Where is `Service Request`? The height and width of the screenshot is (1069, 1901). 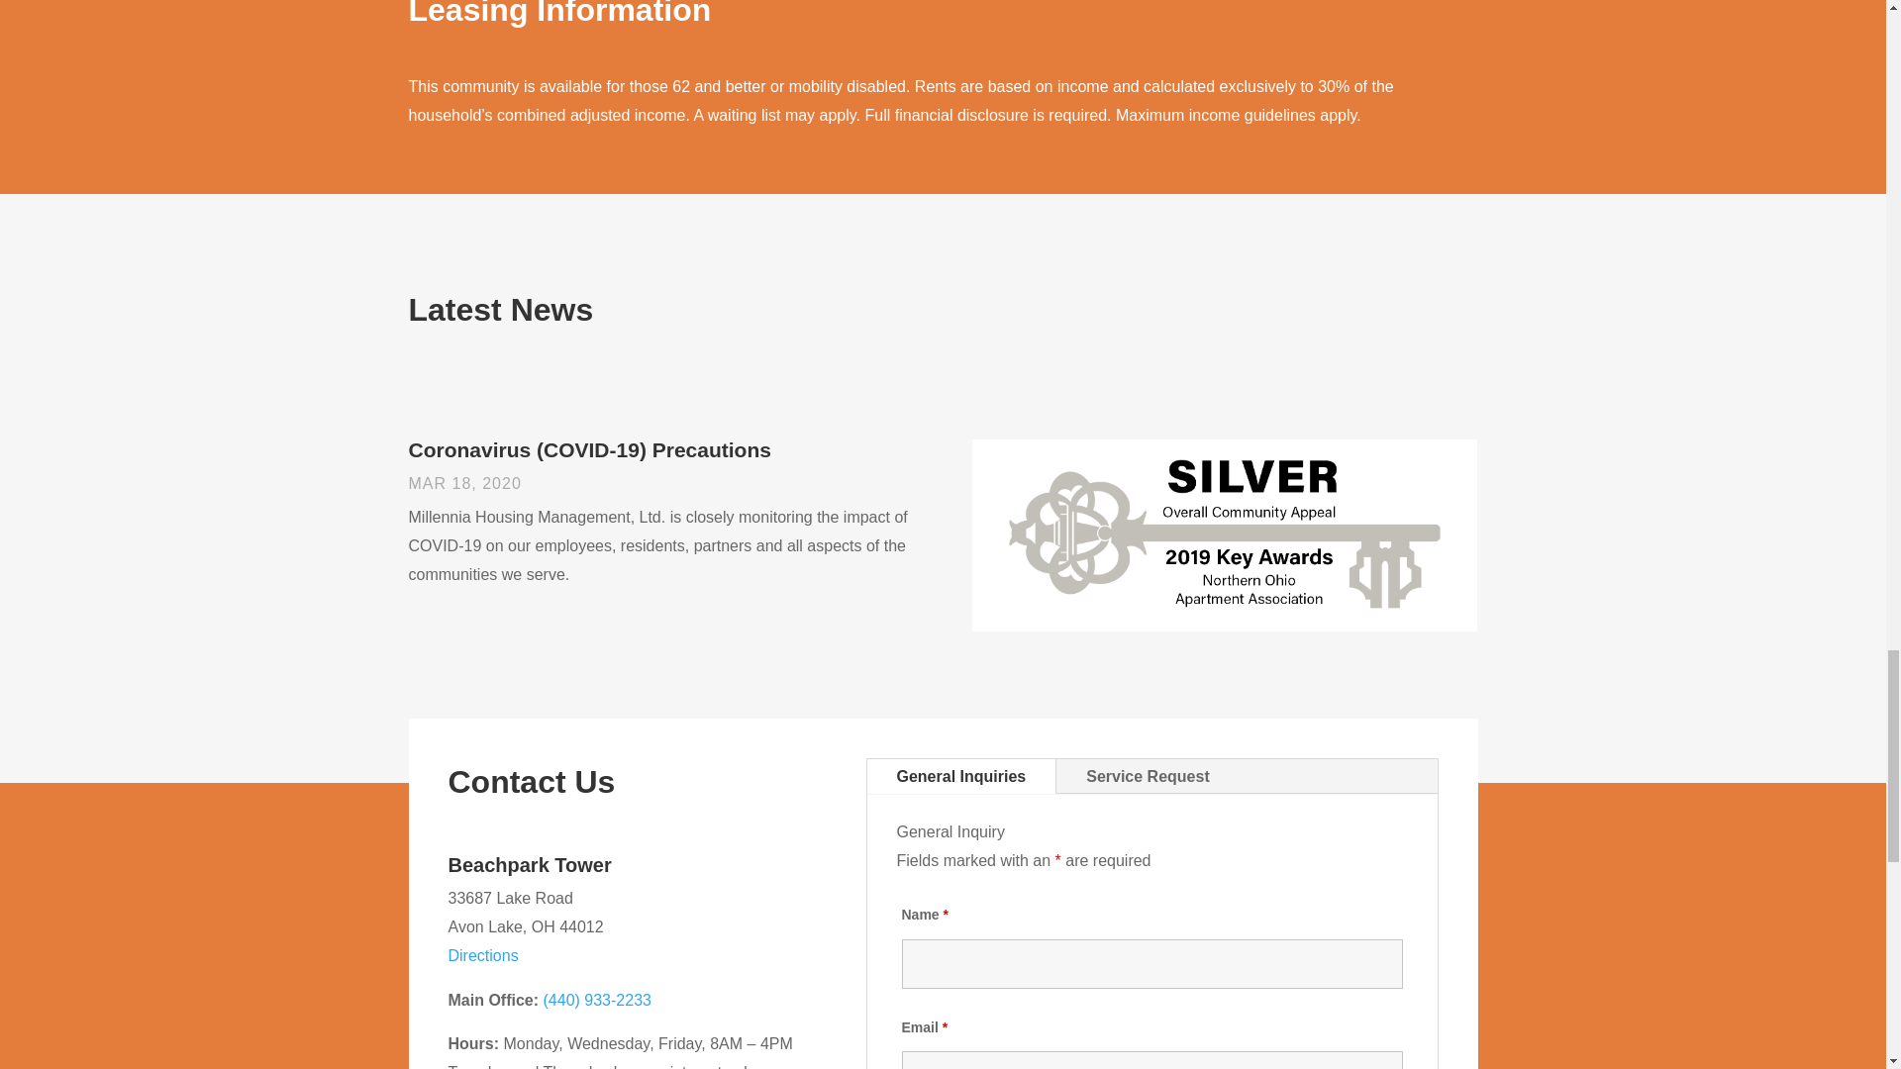 Service Request is located at coordinates (1148, 776).